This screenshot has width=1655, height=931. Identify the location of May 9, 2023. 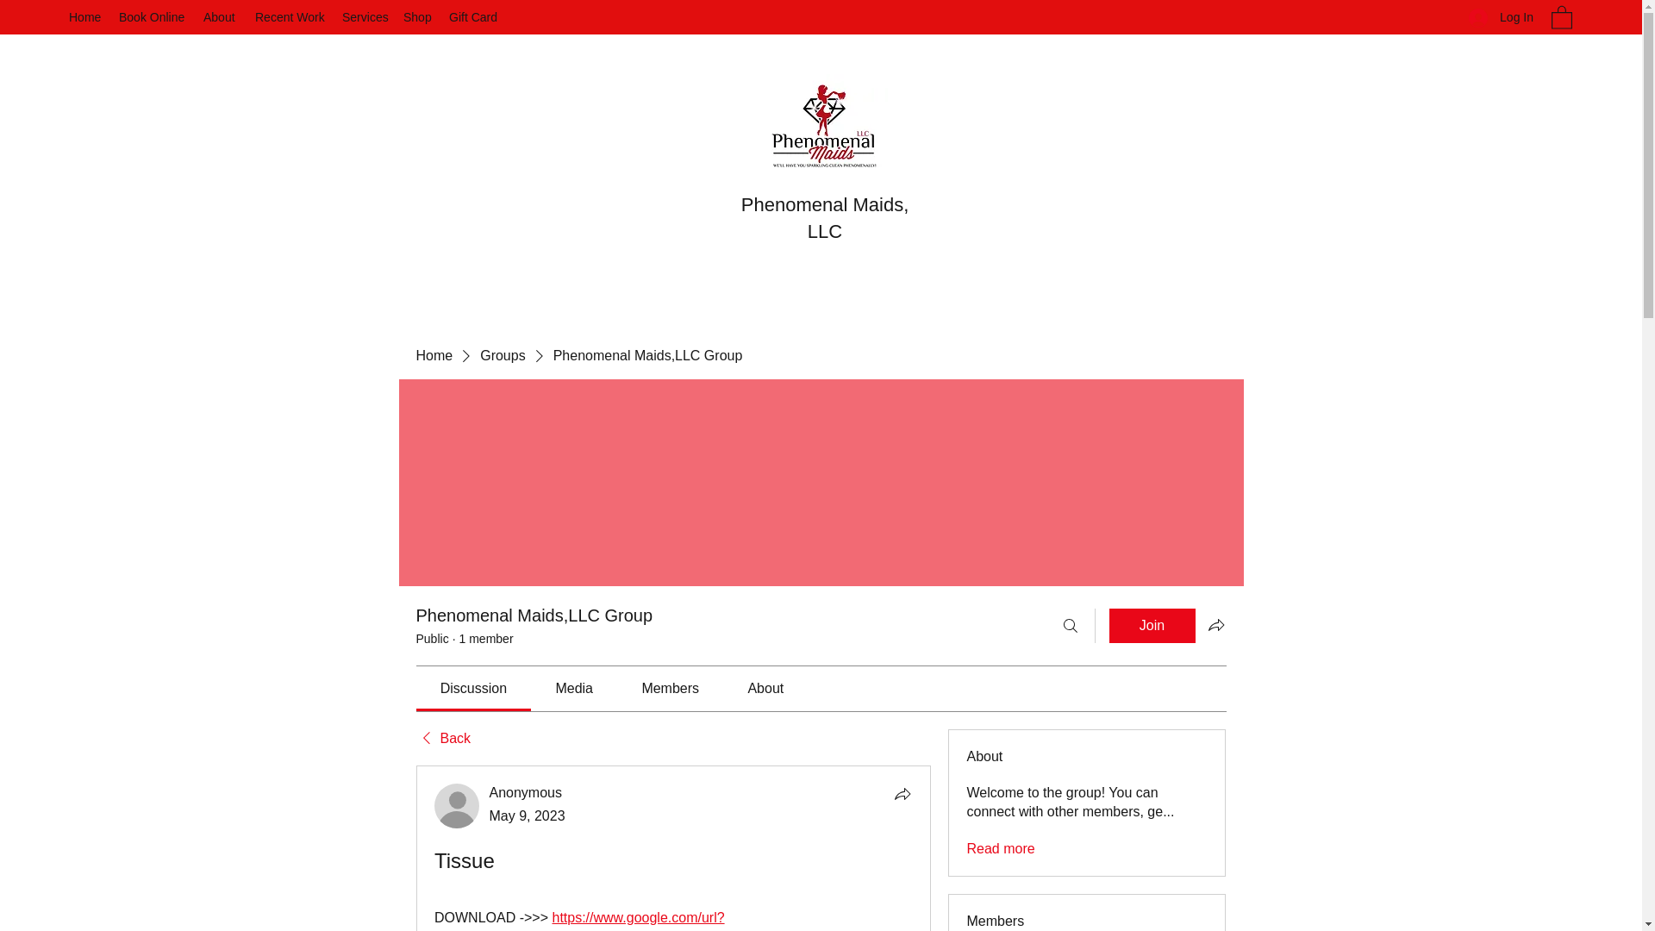
(528, 815).